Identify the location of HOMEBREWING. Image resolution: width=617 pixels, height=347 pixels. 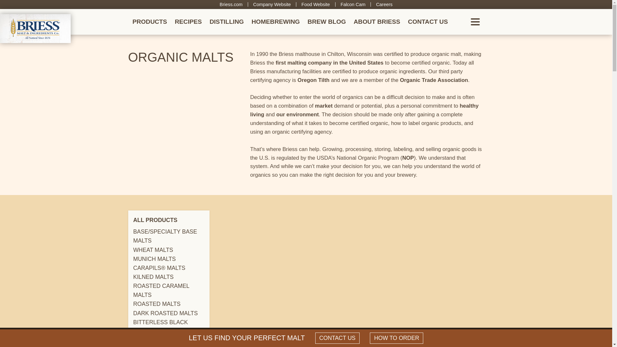
(276, 22).